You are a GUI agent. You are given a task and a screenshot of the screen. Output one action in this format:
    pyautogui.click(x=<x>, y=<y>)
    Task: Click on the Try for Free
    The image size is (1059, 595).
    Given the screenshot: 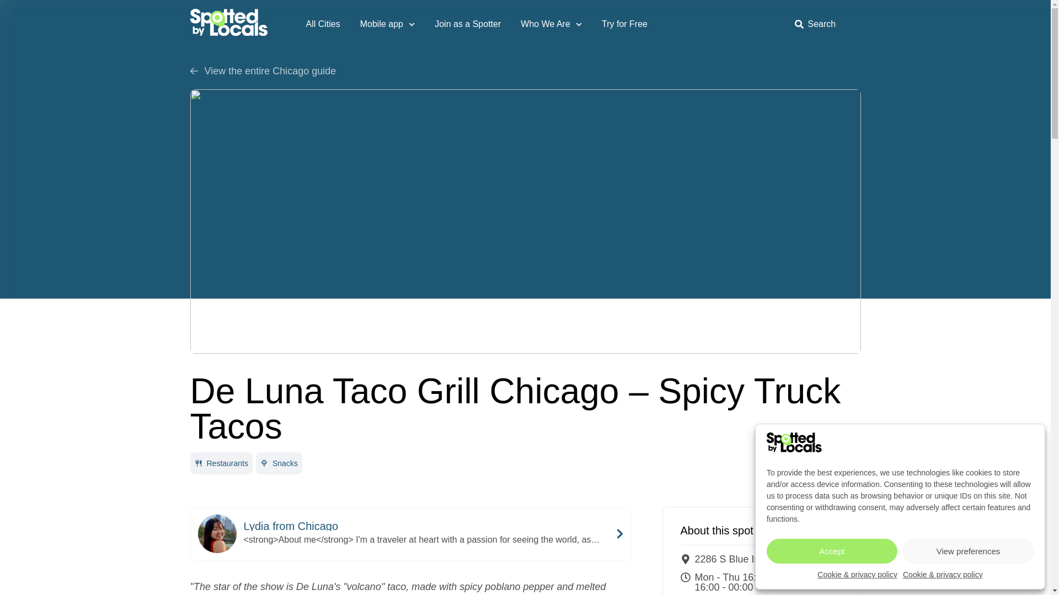 What is the action you would take?
    pyautogui.click(x=624, y=24)
    